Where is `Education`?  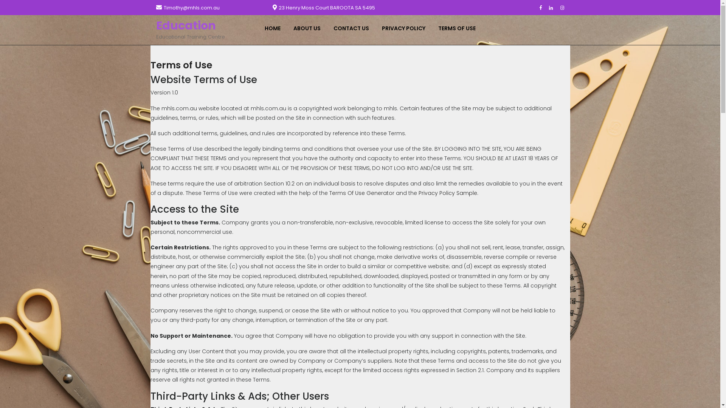
Education is located at coordinates (186, 26).